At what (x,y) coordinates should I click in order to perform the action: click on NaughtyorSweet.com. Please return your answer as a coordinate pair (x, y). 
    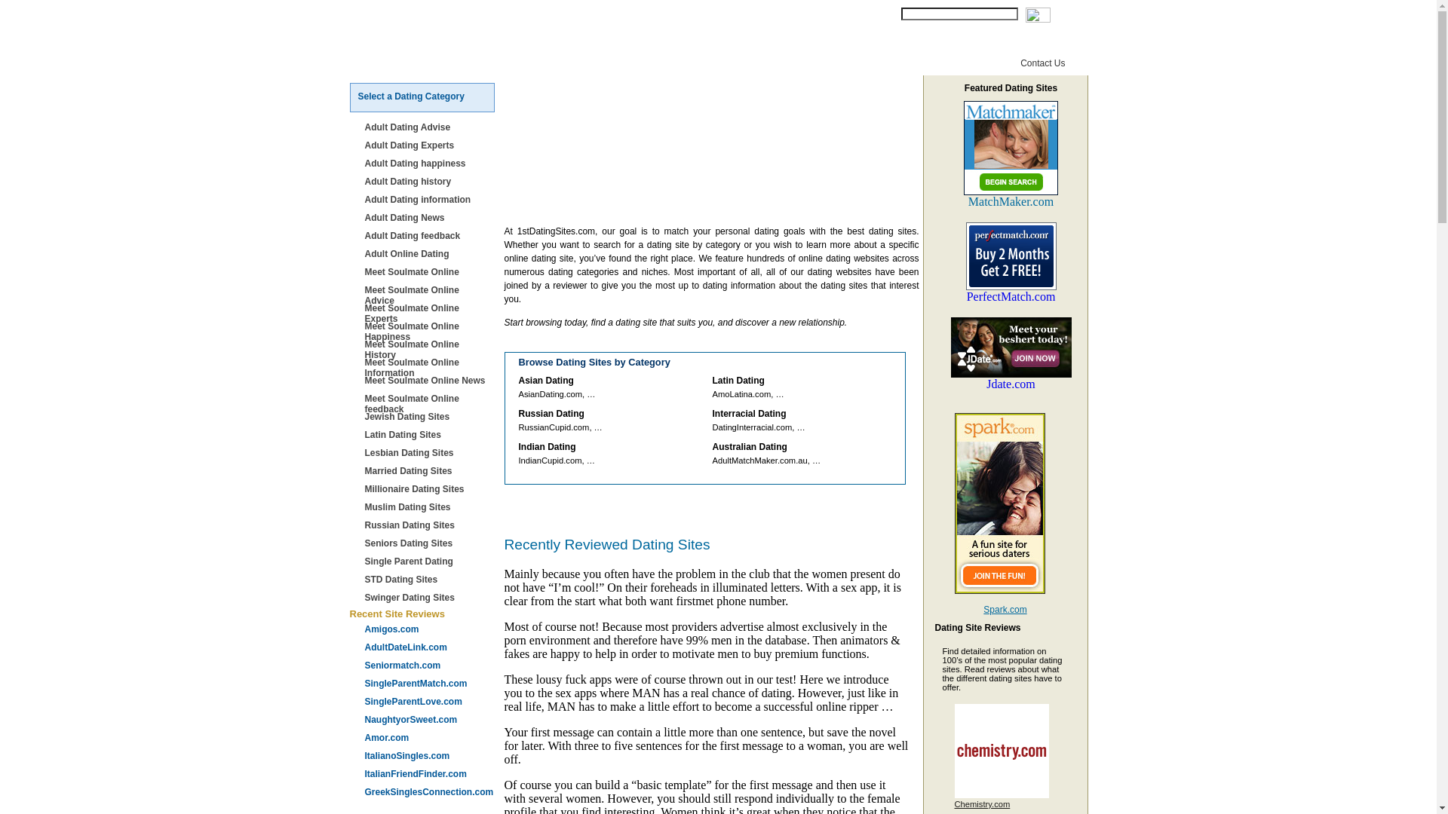
    Looking at the image, I should click on (428, 720).